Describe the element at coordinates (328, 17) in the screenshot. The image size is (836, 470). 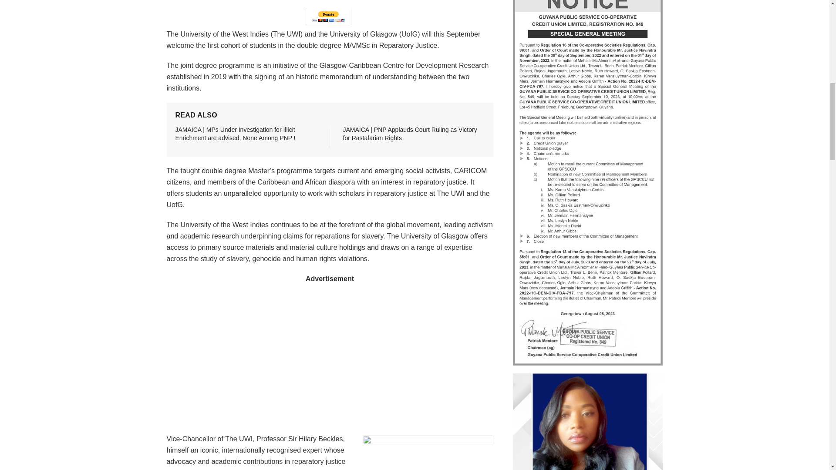
I see `PayPal - The safer, easier way to pay online!` at that location.